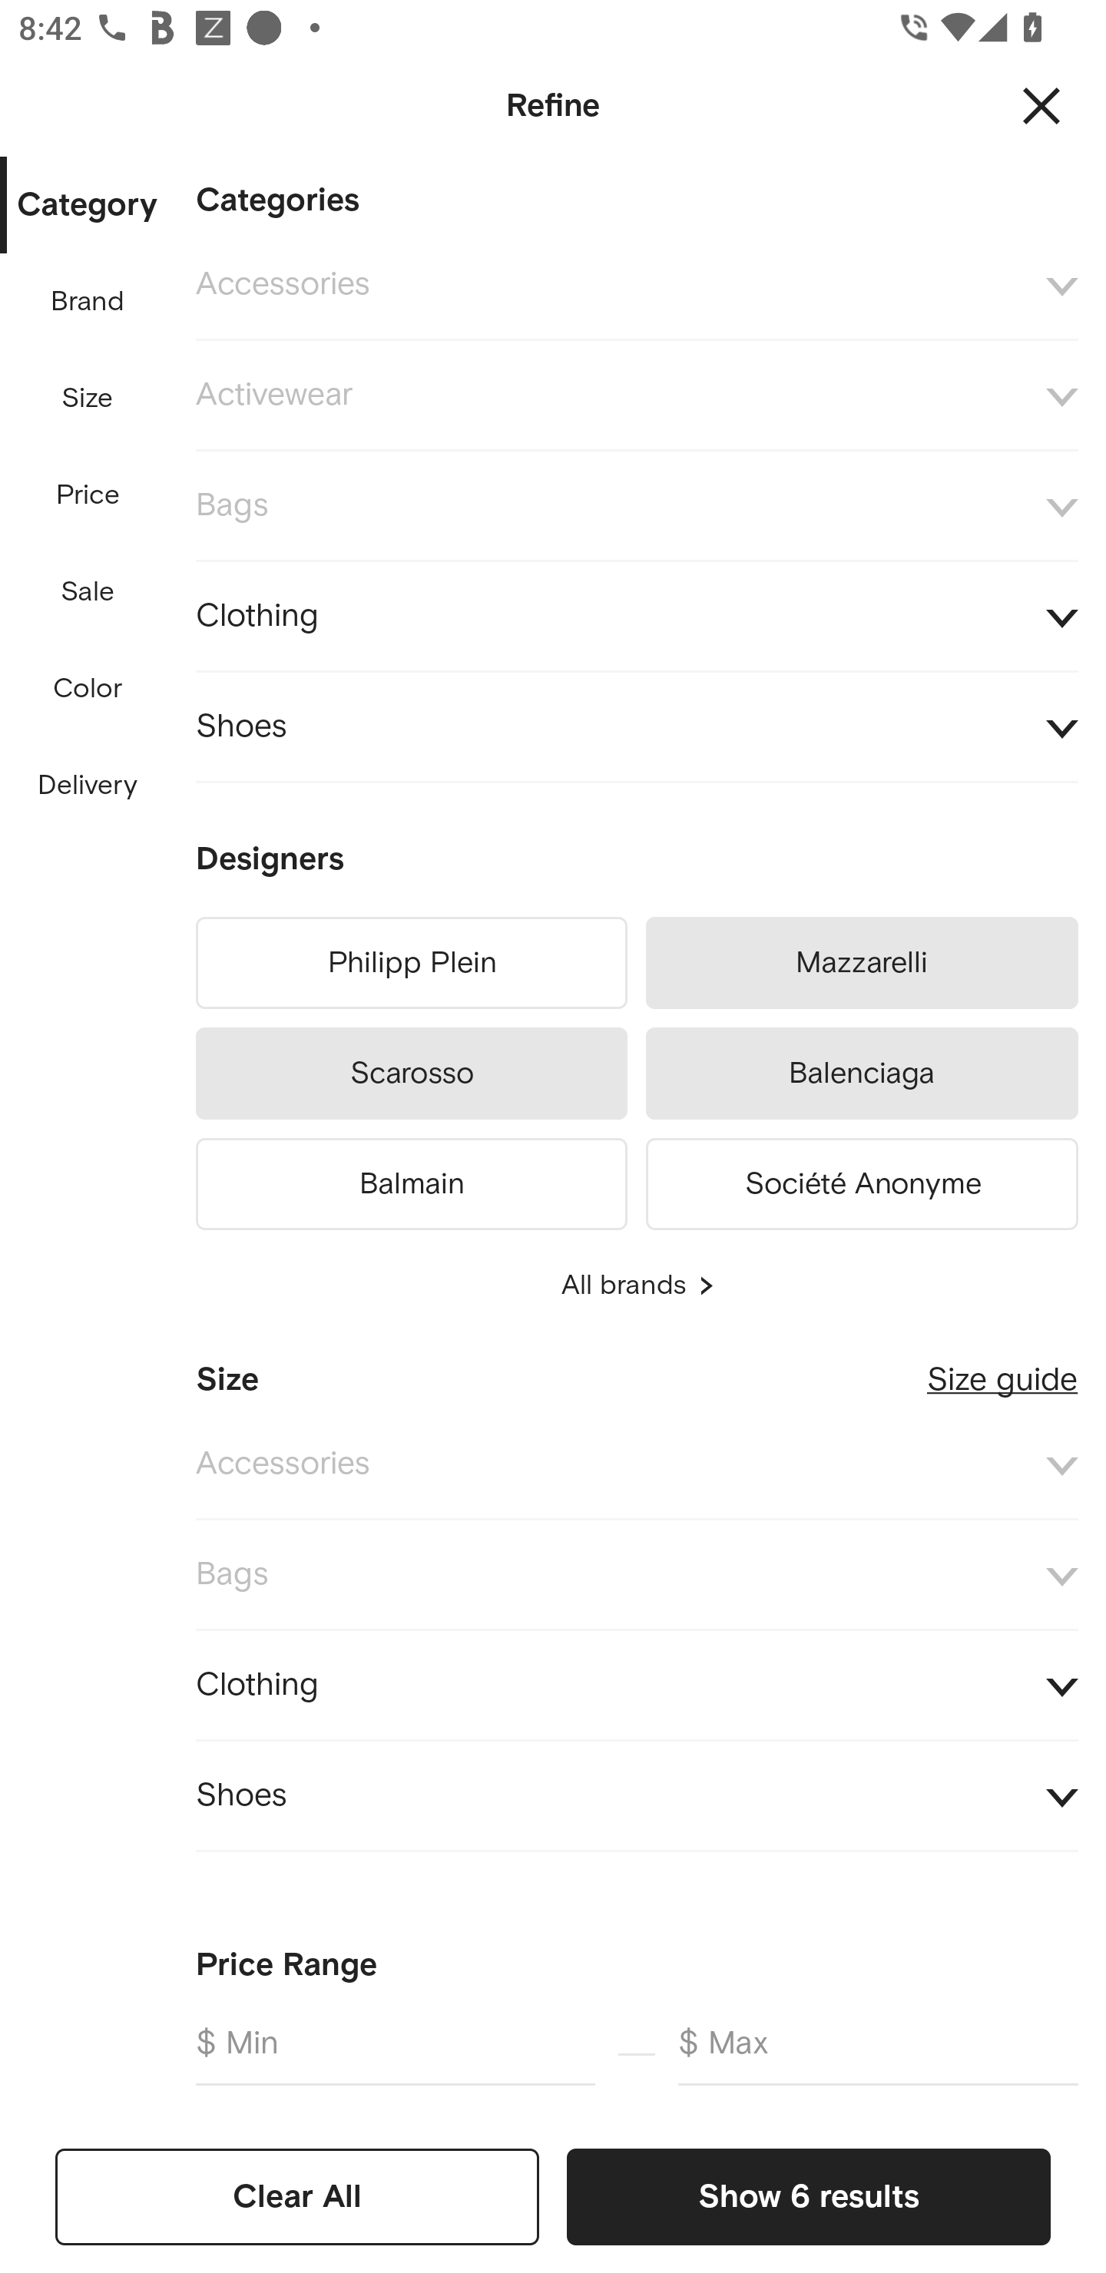 The width and height of the screenshot is (1106, 2273). I want to click on Clear All, so click(297, 2196).